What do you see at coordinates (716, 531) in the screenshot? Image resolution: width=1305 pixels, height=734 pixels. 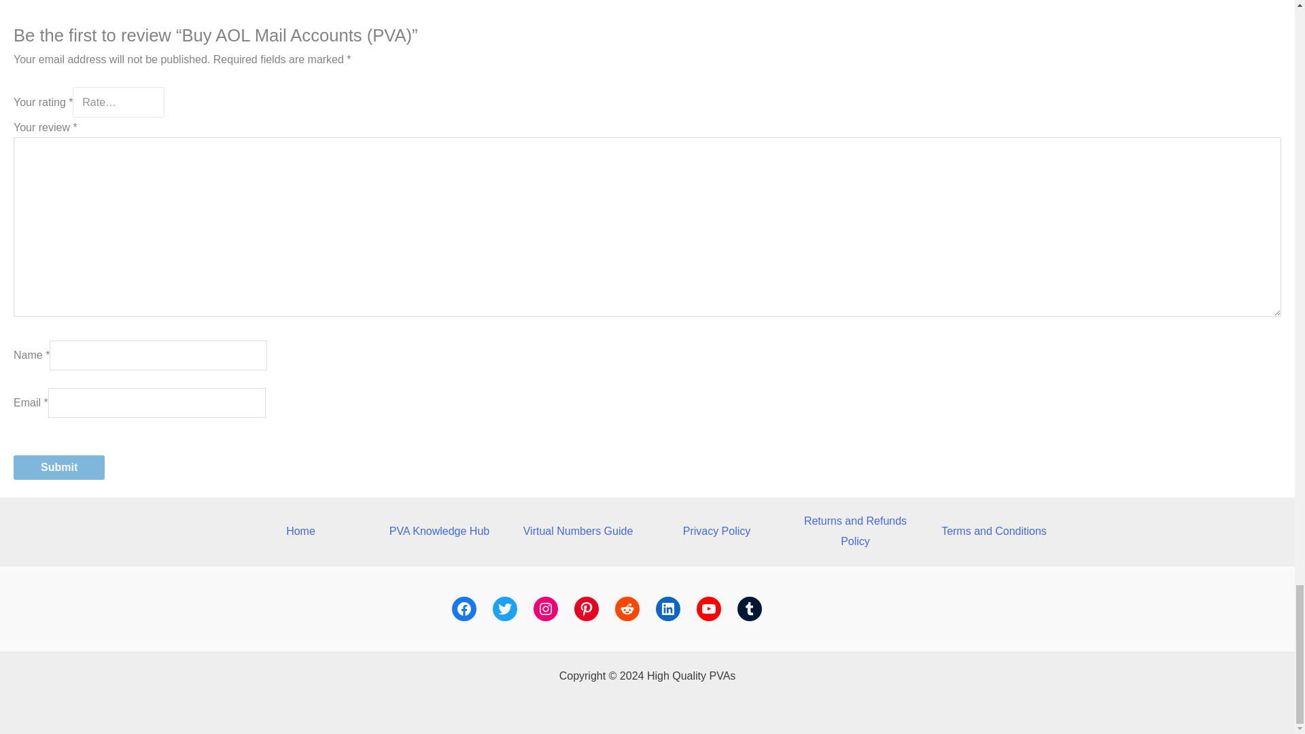 I see `Privacy Policy` at bounding box center [716, 531].